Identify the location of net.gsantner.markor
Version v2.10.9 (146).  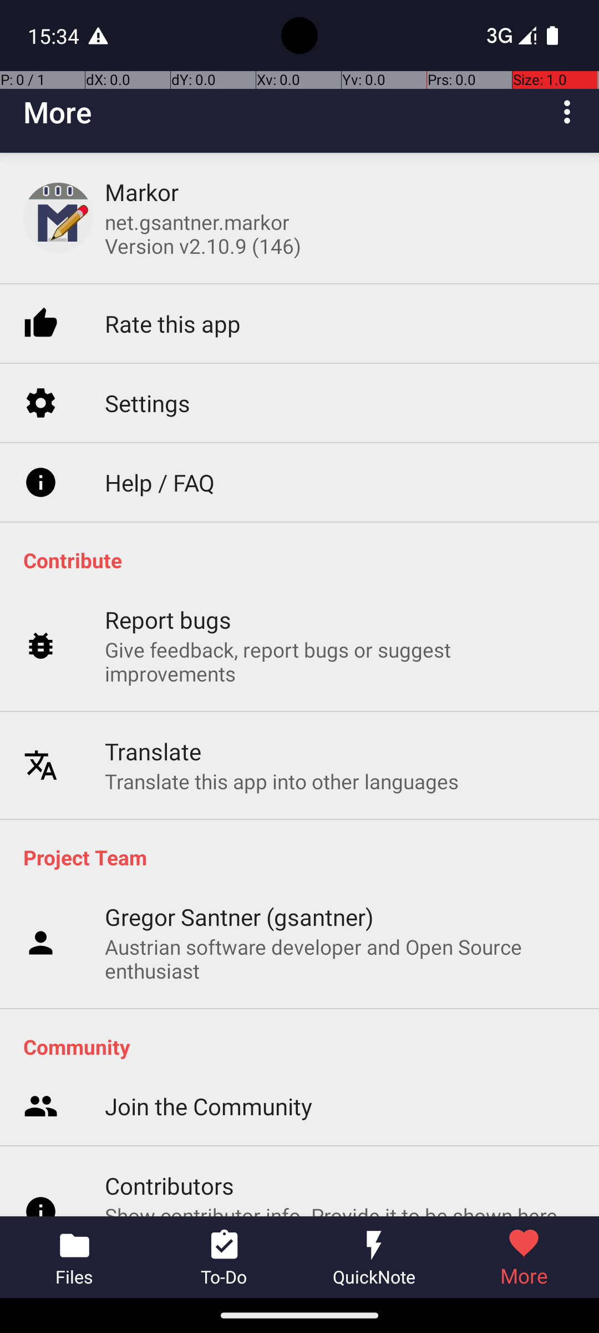
(203, 234).